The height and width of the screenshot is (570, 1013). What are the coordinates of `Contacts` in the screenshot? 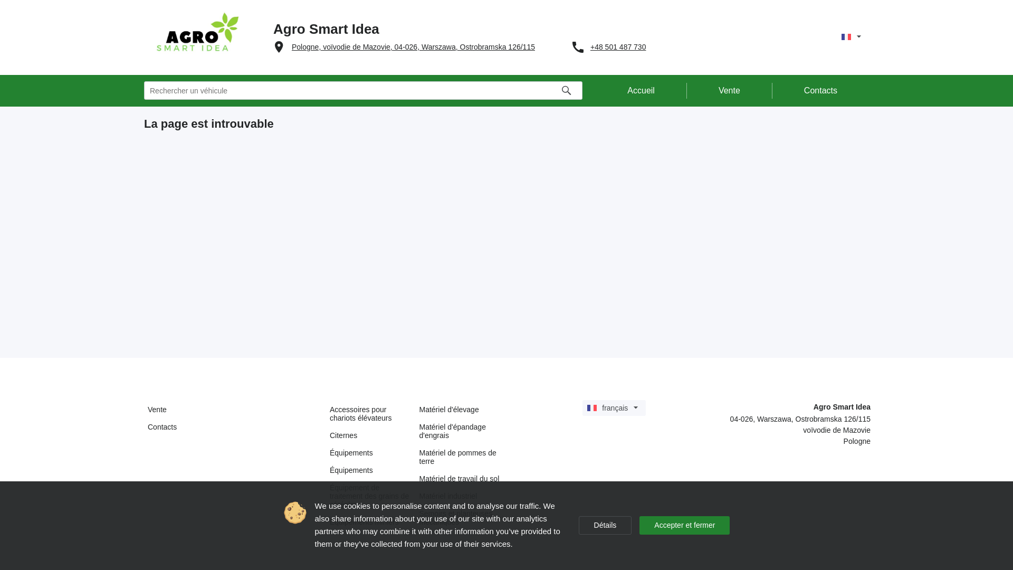 It's located at (821, 91).